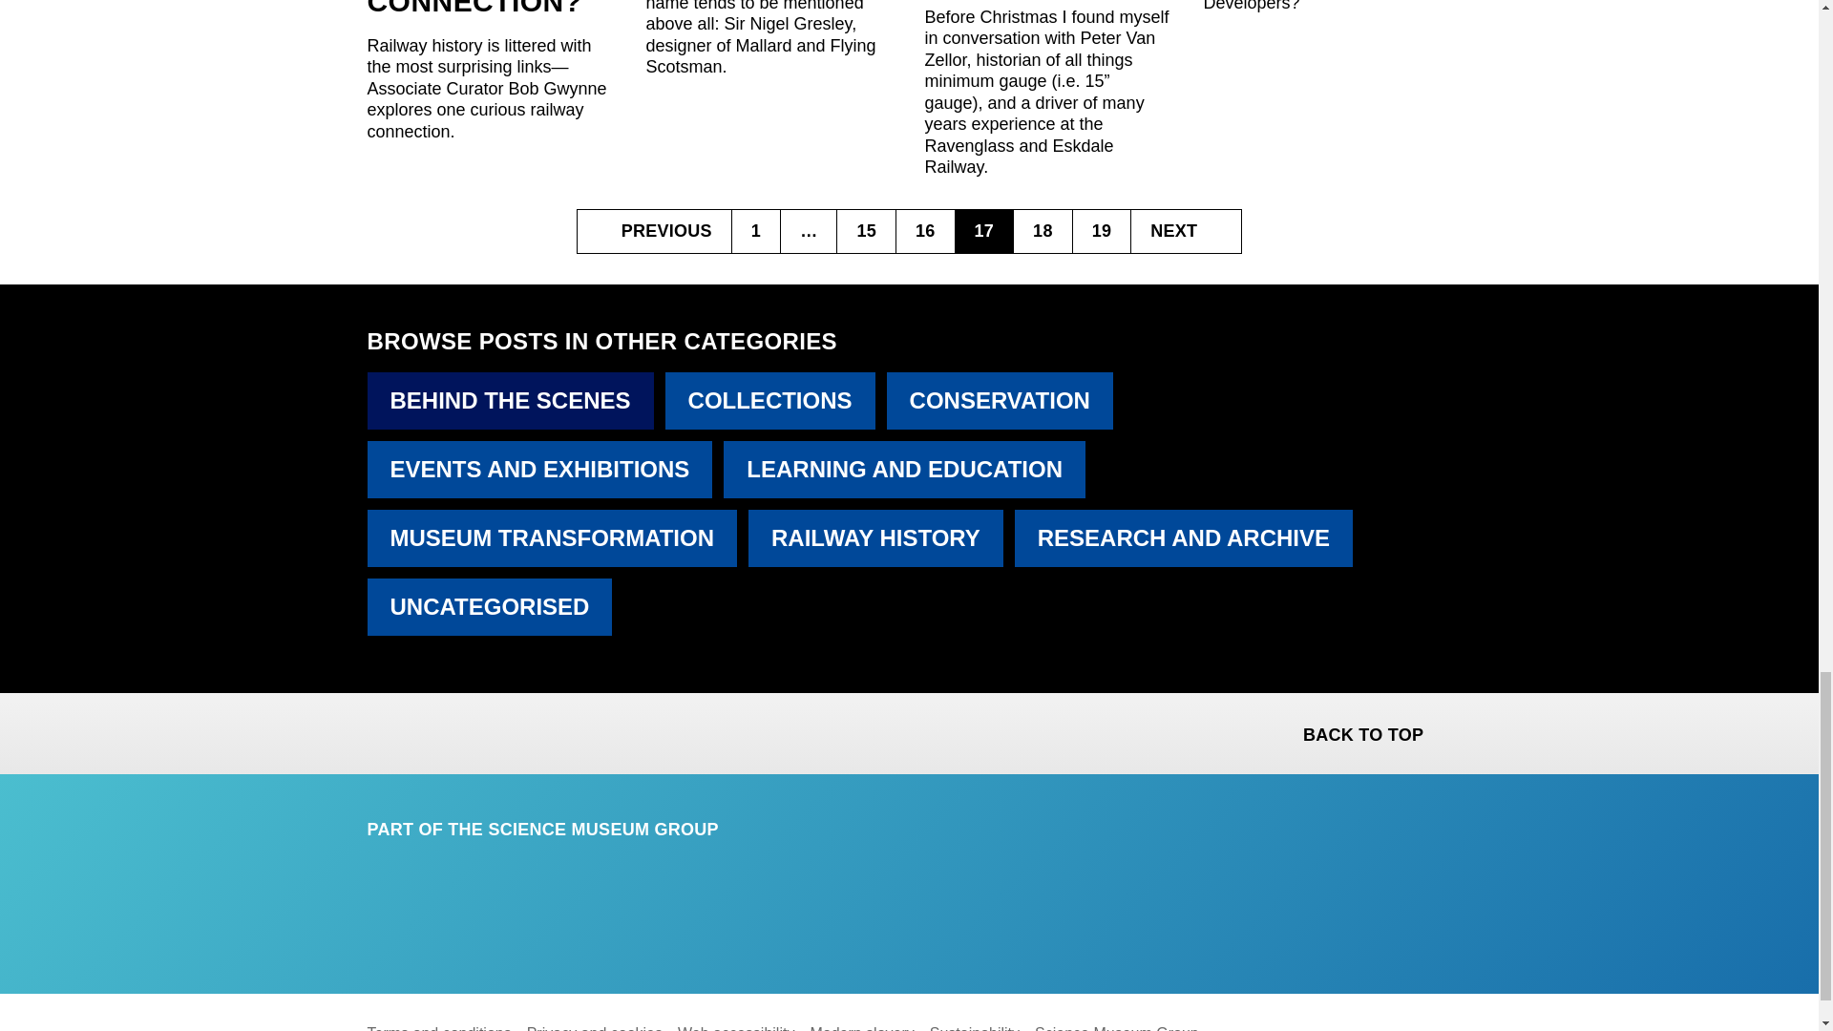 This screenshot has width=1833, height=1031. What do you see at coordinates (539, 470) in the screenshot?
I see `View all posts in Events and exhibitions` at bounding box center [539, 470].